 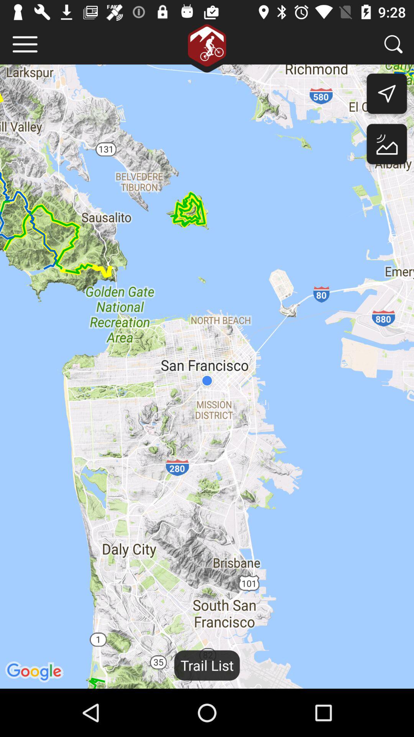 What do you see at coordinates (207, 665) in the screenshot?
I see `click trail list item` at bounding box center [207, 665].